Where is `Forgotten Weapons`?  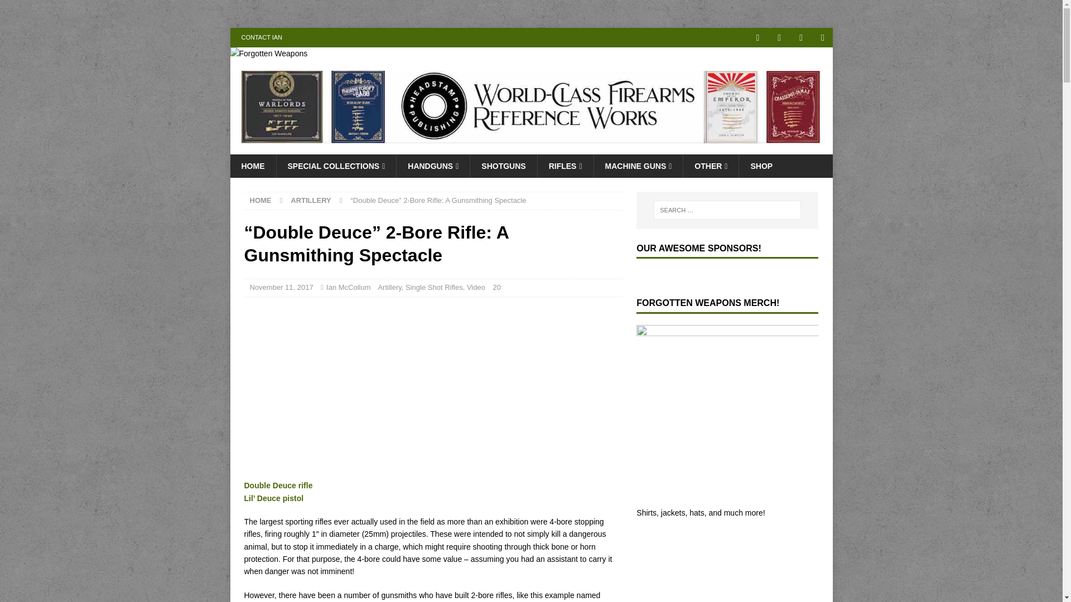 Forgotten Weapons is located at coordinates (269, 53).